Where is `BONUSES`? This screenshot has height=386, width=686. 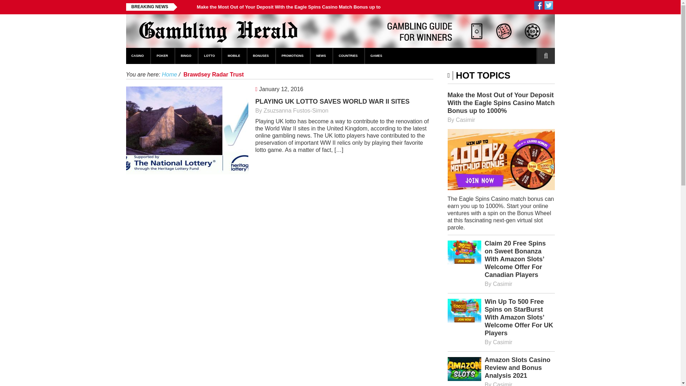 BONUSES is located at coordinates (261, 56).